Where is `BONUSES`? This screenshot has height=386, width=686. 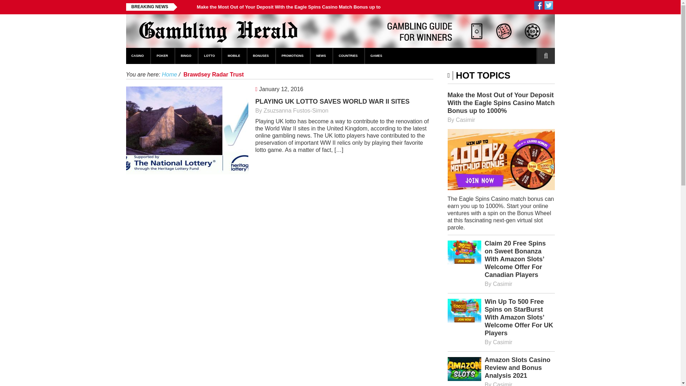 BONUSES is located at coordinates (261, 56).